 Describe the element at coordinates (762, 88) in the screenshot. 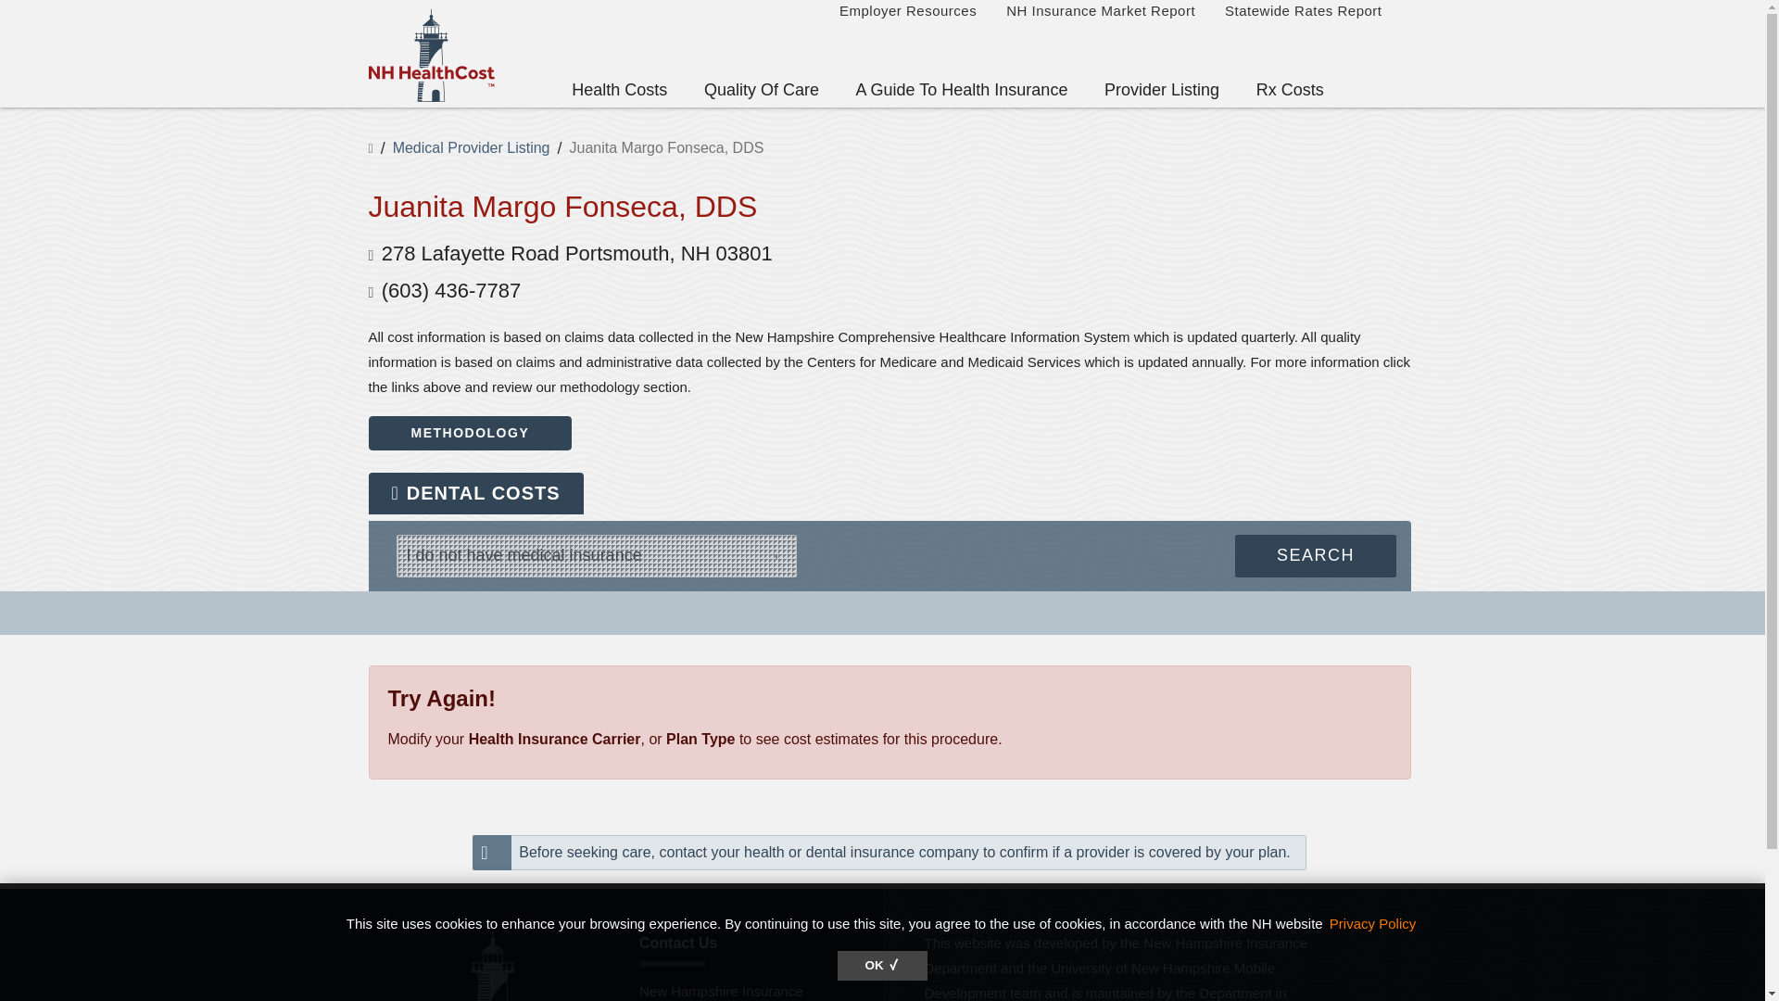

I see `Quality Of Care` at that location.